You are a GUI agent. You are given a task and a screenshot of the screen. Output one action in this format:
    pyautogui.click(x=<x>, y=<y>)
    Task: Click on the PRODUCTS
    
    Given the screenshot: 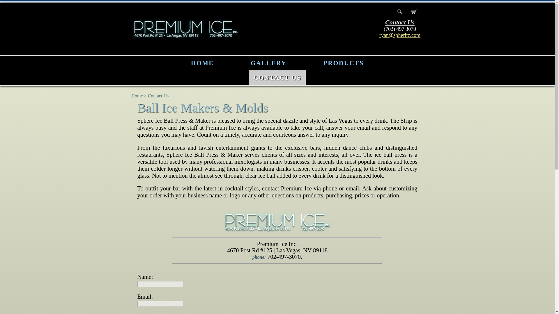 What is the action you would take?
    pyautogui.click(x=344, y=63)
    